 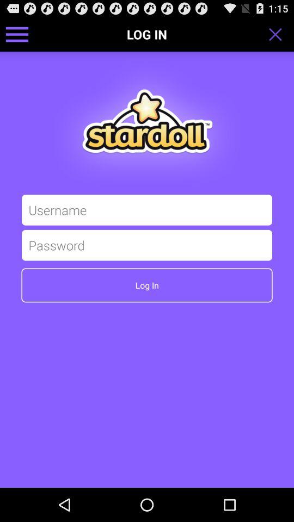 What do you see at coordinates (147, 210) in the screenshot?
I see `enter username` at bounding box center [147, 210].